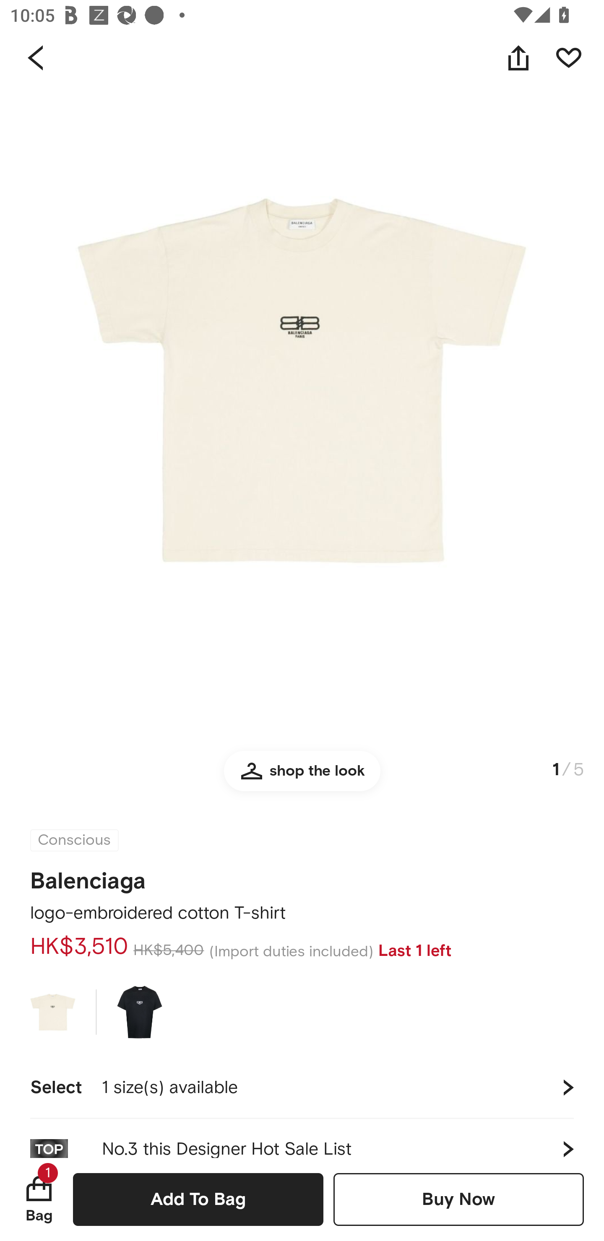  I want to click on No.3 this Designer Hot Sale List, so click(302, 1138).